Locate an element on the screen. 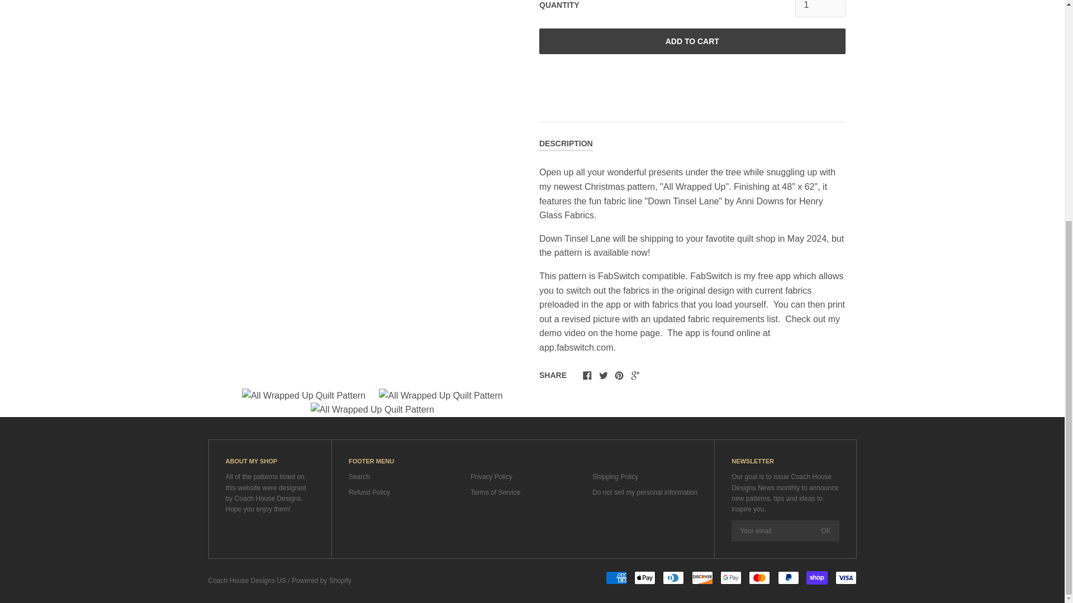  Visa is located at coordinates (845, 577).